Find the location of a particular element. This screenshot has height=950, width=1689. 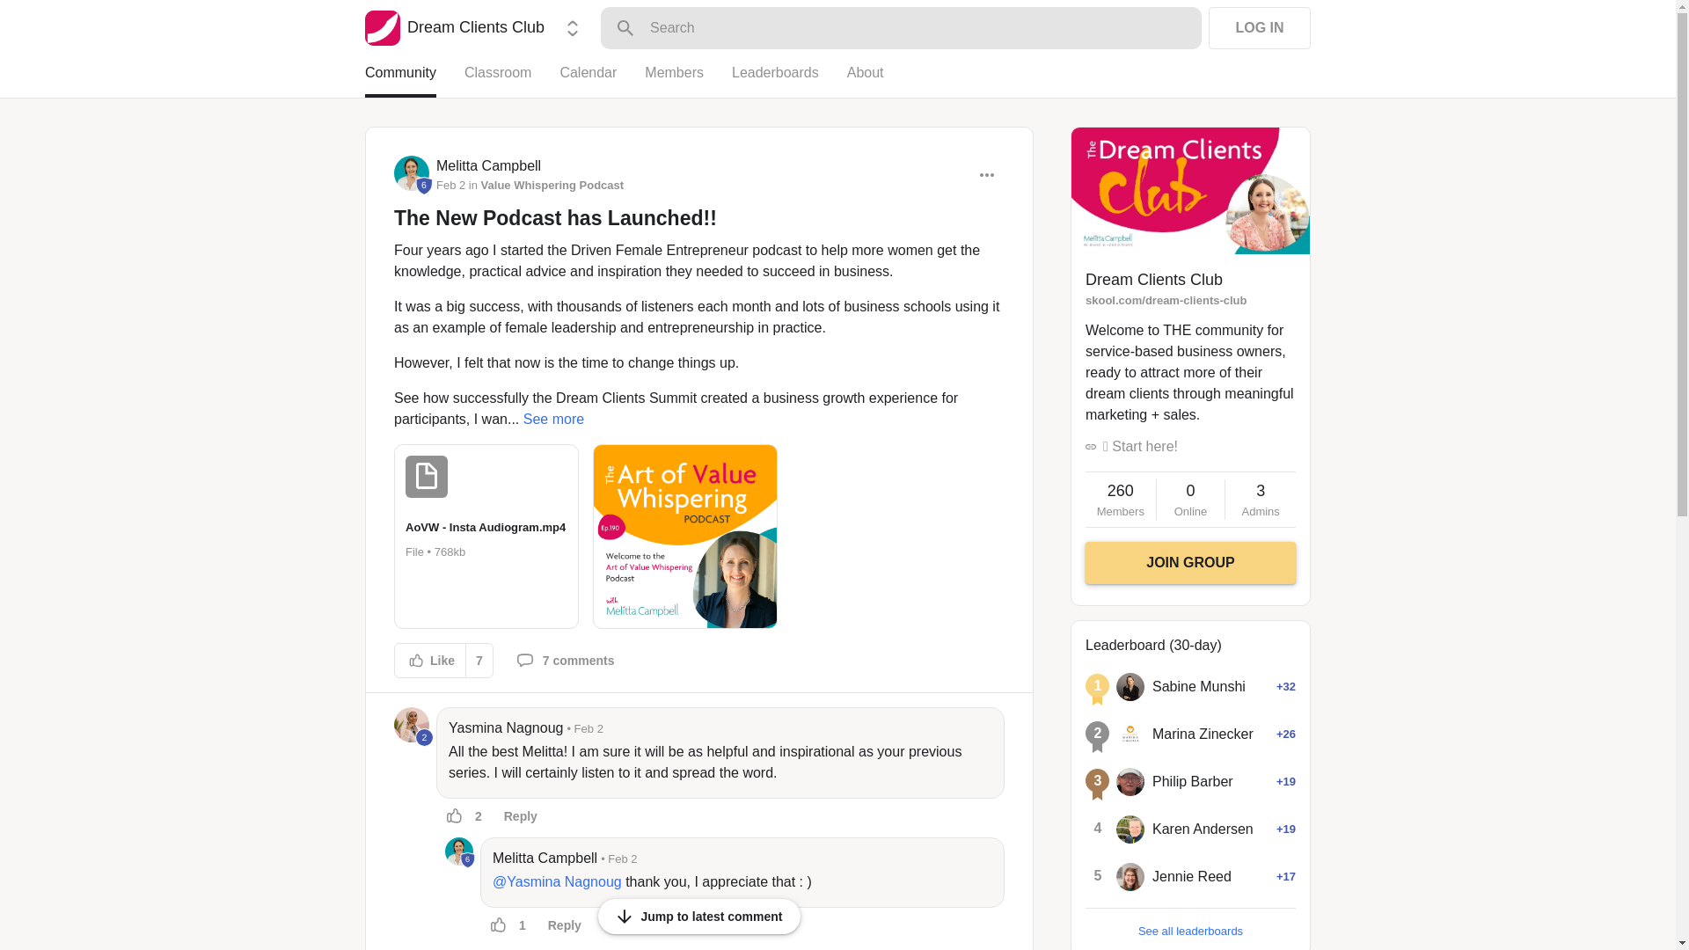

Members is located at coordinates (688, 80).